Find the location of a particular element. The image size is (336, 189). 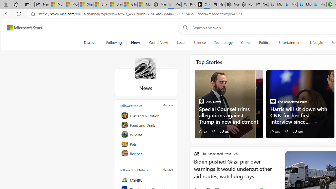

World News is located at coordinates (159, 43).